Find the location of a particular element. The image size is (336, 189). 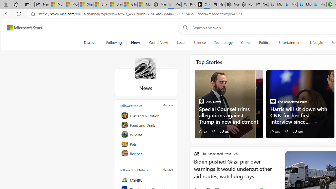

World News is located at coordinates (159, 43).